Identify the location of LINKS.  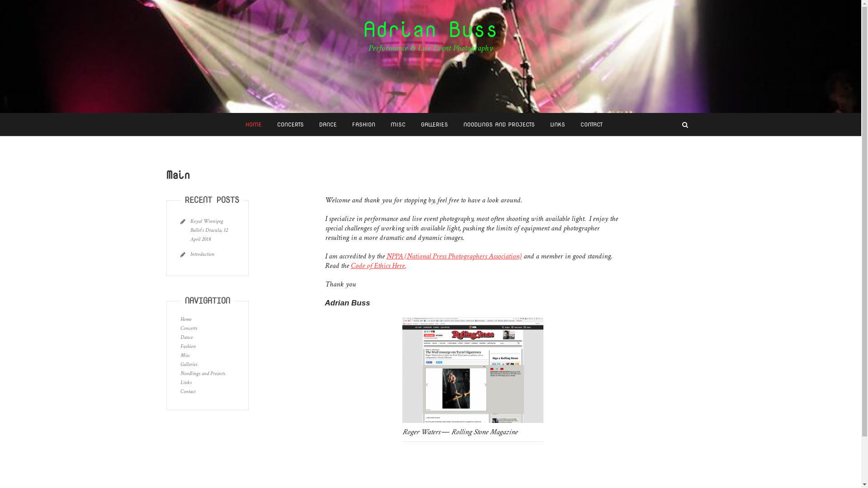
(558, 125).